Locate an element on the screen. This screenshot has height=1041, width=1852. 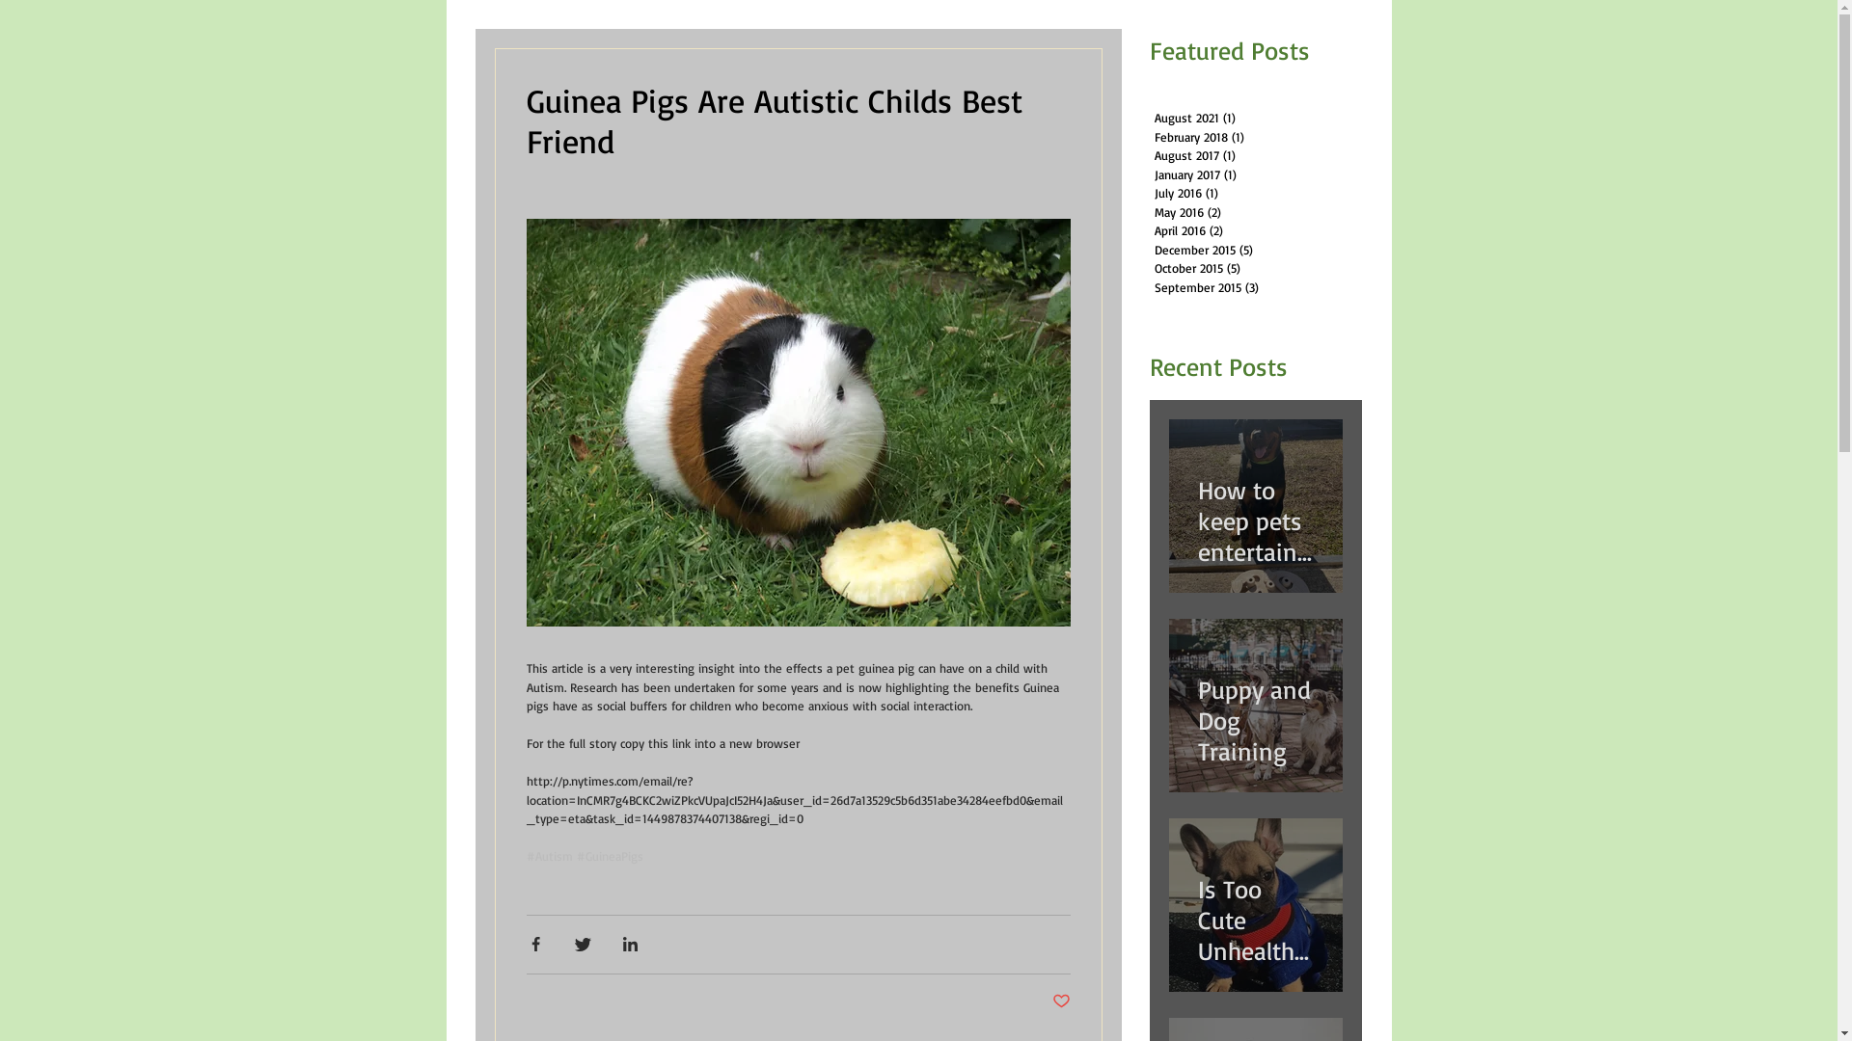
August 2017 (1) is located at coordinates (1255, 156).